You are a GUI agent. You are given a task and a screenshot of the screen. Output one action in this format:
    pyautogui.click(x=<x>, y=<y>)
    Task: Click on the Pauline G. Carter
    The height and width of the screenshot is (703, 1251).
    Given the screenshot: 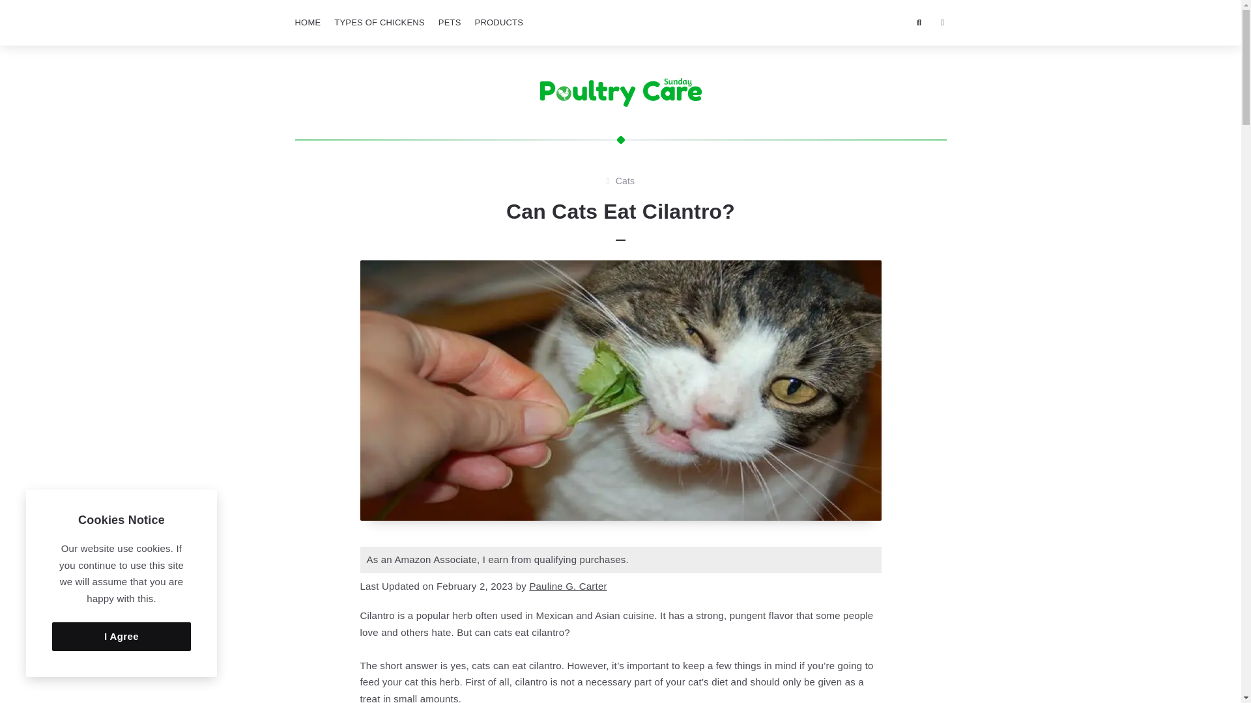 What is the action you would take?
    pyautogui.click(x=568, y=586)
    